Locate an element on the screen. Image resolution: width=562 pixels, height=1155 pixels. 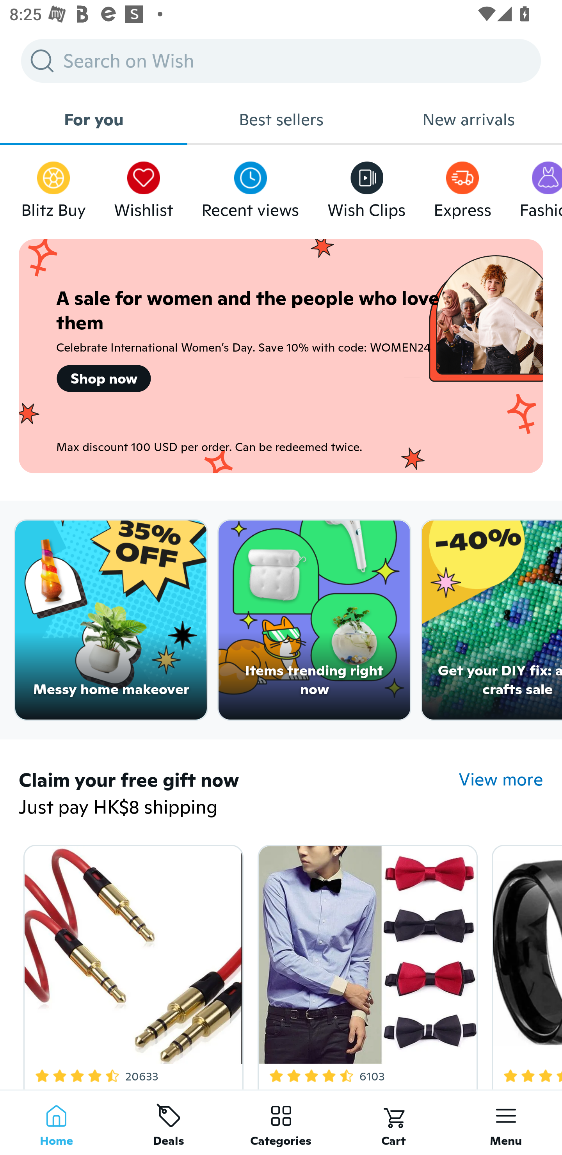
4.3 Star Rating 20633 Free is located at coordinates (131, 964).